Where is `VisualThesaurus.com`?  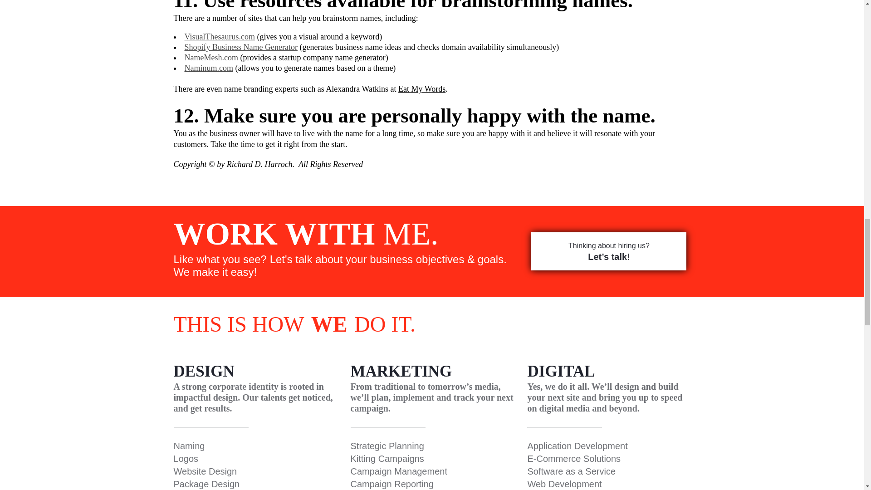 VisualThesaurus.com is located at coordinates (219, 36).